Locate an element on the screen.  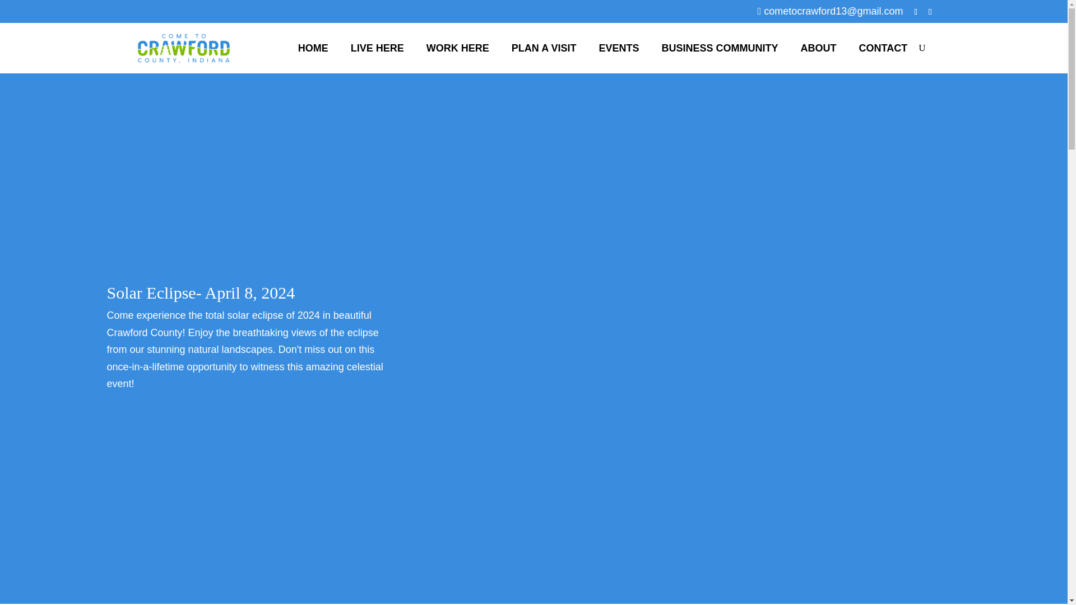
EVENTS is located at coordinates (619, 48).